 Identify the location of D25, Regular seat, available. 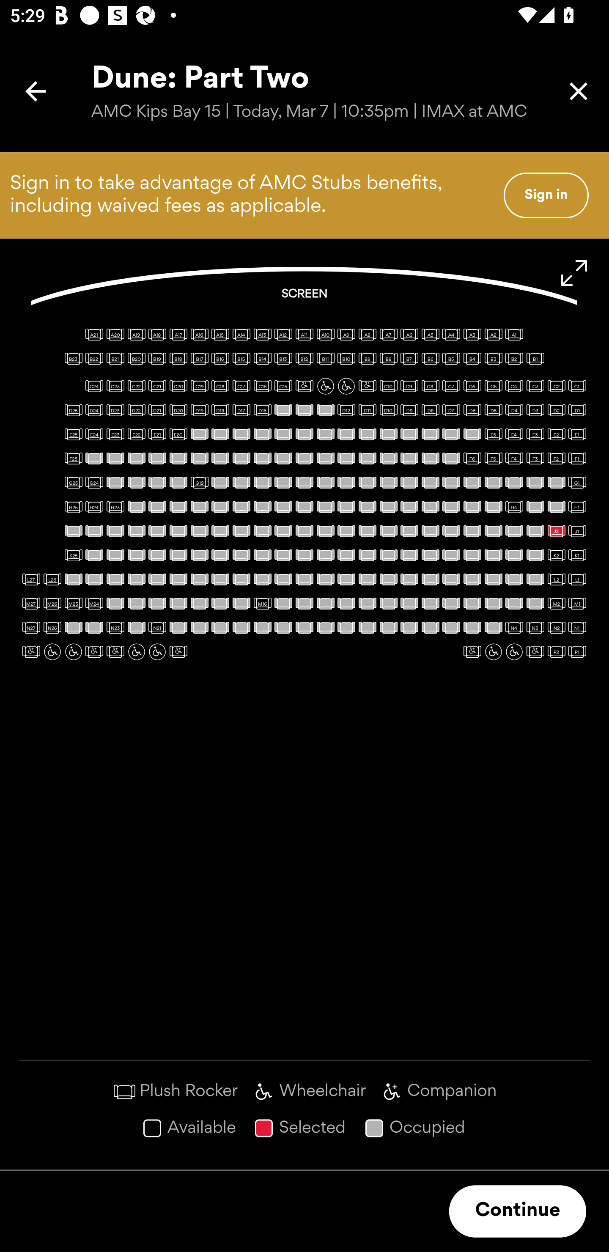
(73, 410).